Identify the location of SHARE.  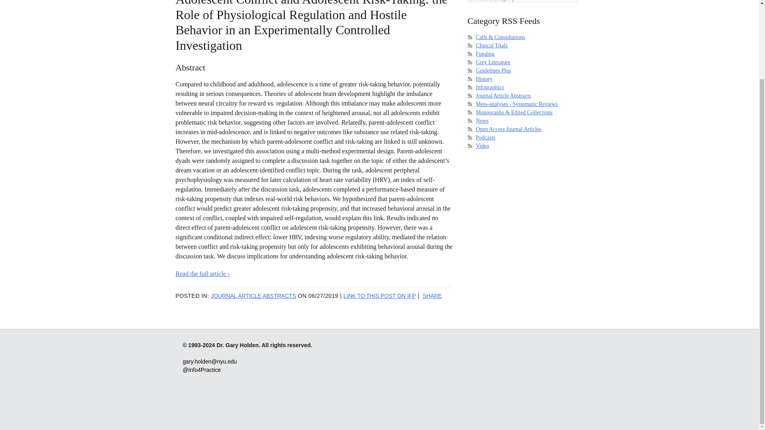
(432, 295).